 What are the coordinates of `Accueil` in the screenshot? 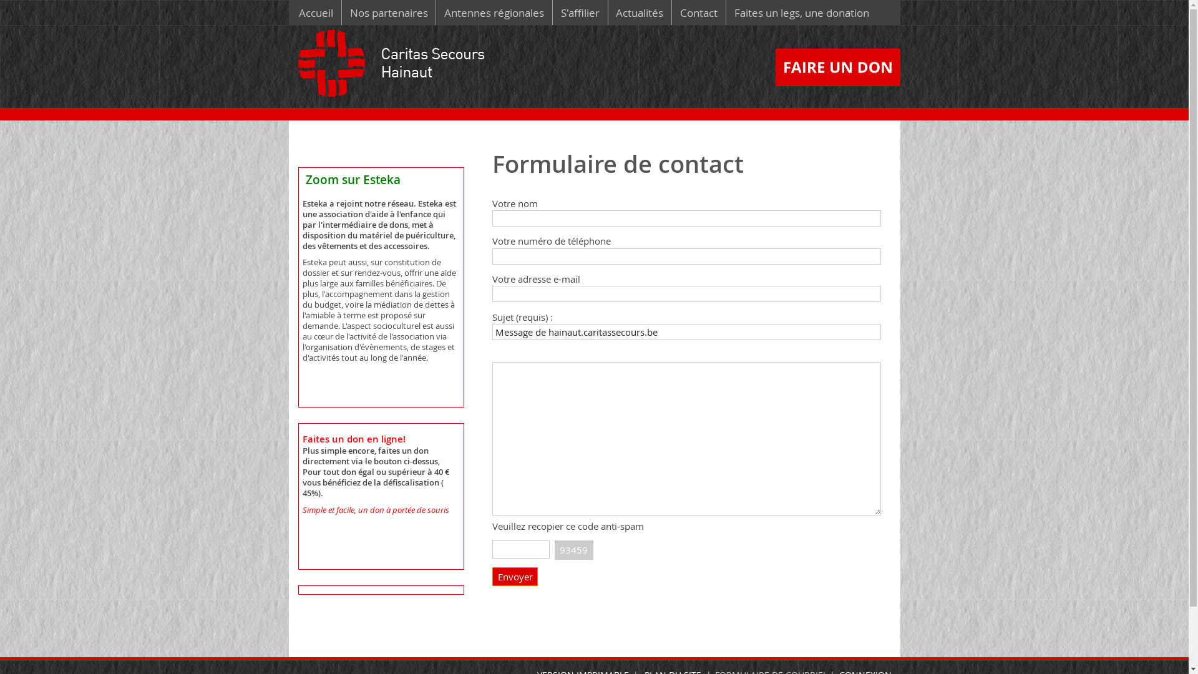 It's located at (316, 12).